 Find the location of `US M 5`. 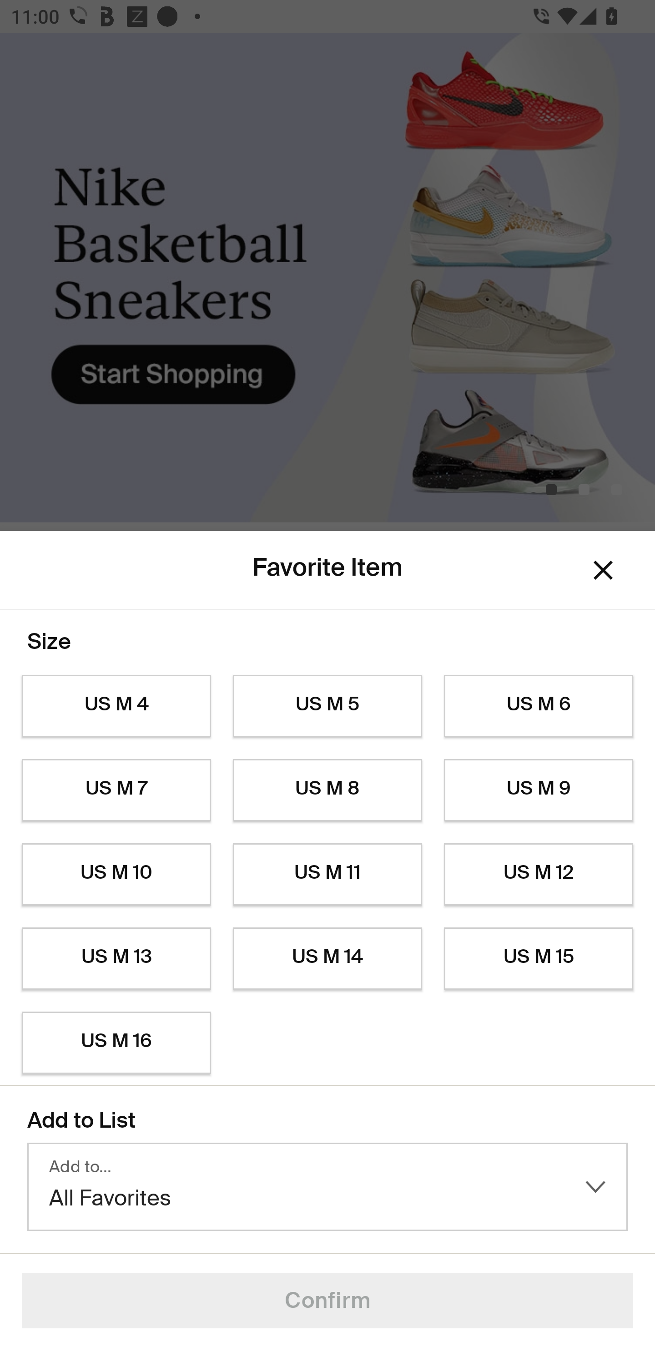

US M 5 is located at coordinates (327, 706).